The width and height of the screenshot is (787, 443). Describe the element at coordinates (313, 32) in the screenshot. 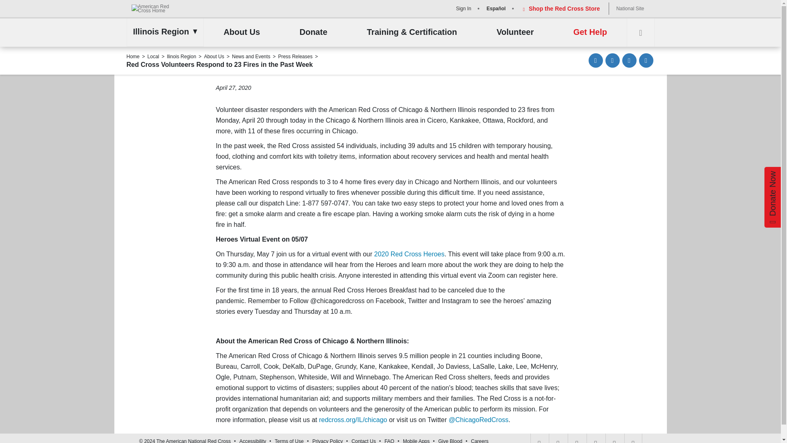

I see `Donate` at that location.